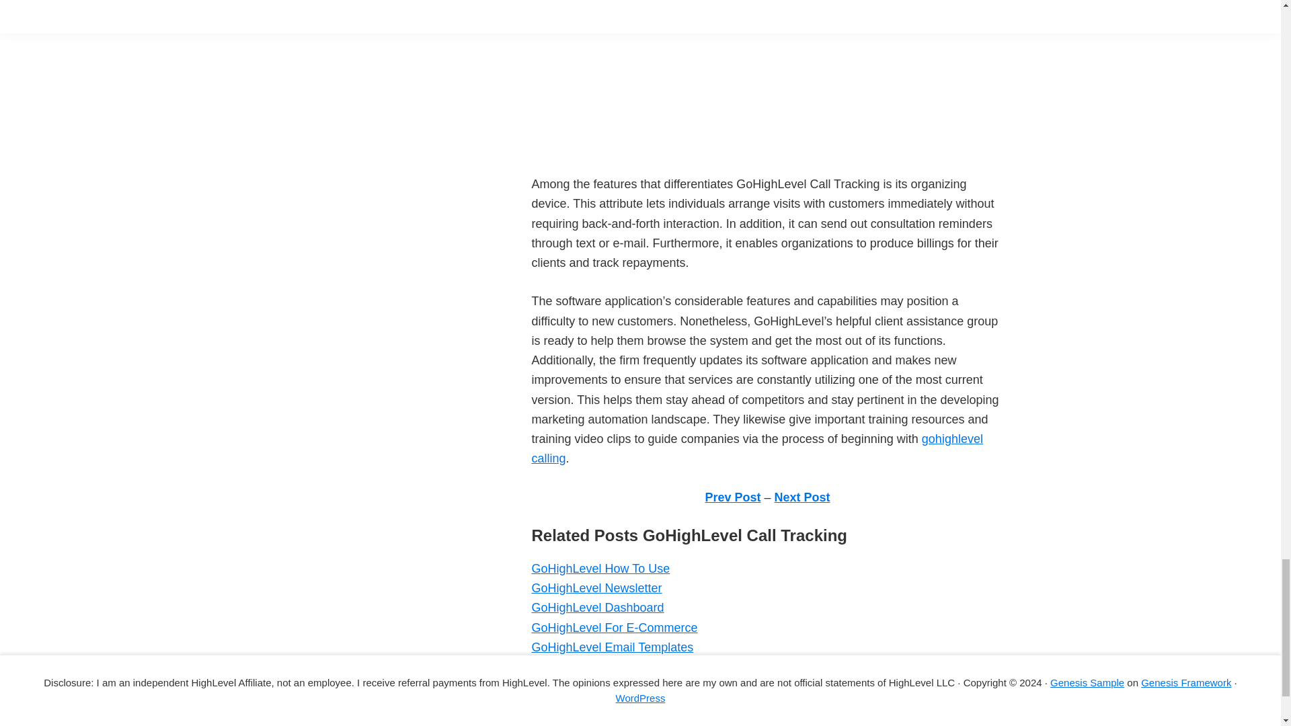 The width and height of the screenshot is (1291, 726). Describe the element at coordinates (619, 667) in the screenshot. I see `GoHighLevel Website Templates` at that location.